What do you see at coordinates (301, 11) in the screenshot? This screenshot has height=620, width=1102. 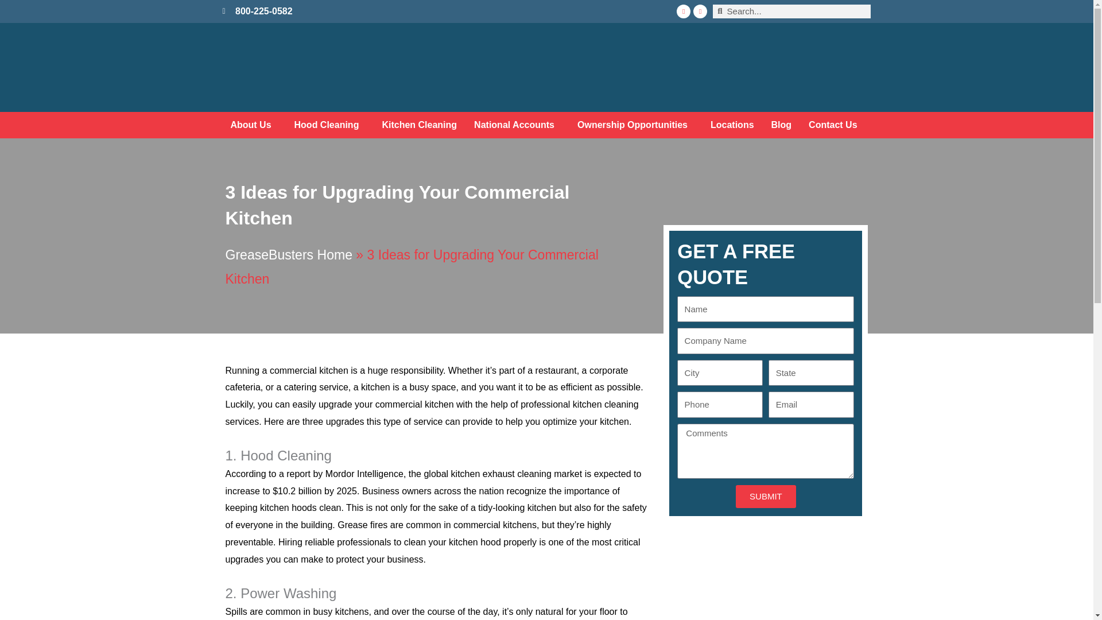 I see `800-225-0582` at bounding box center [301, 11].